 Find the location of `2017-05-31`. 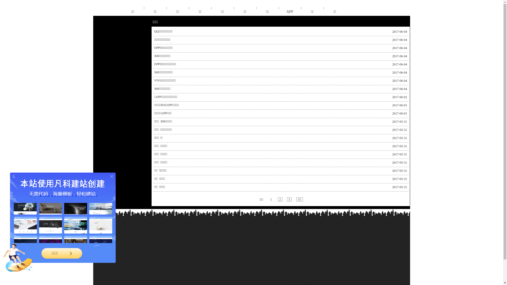

2017-05-31 is located at coordinates (399, 130).